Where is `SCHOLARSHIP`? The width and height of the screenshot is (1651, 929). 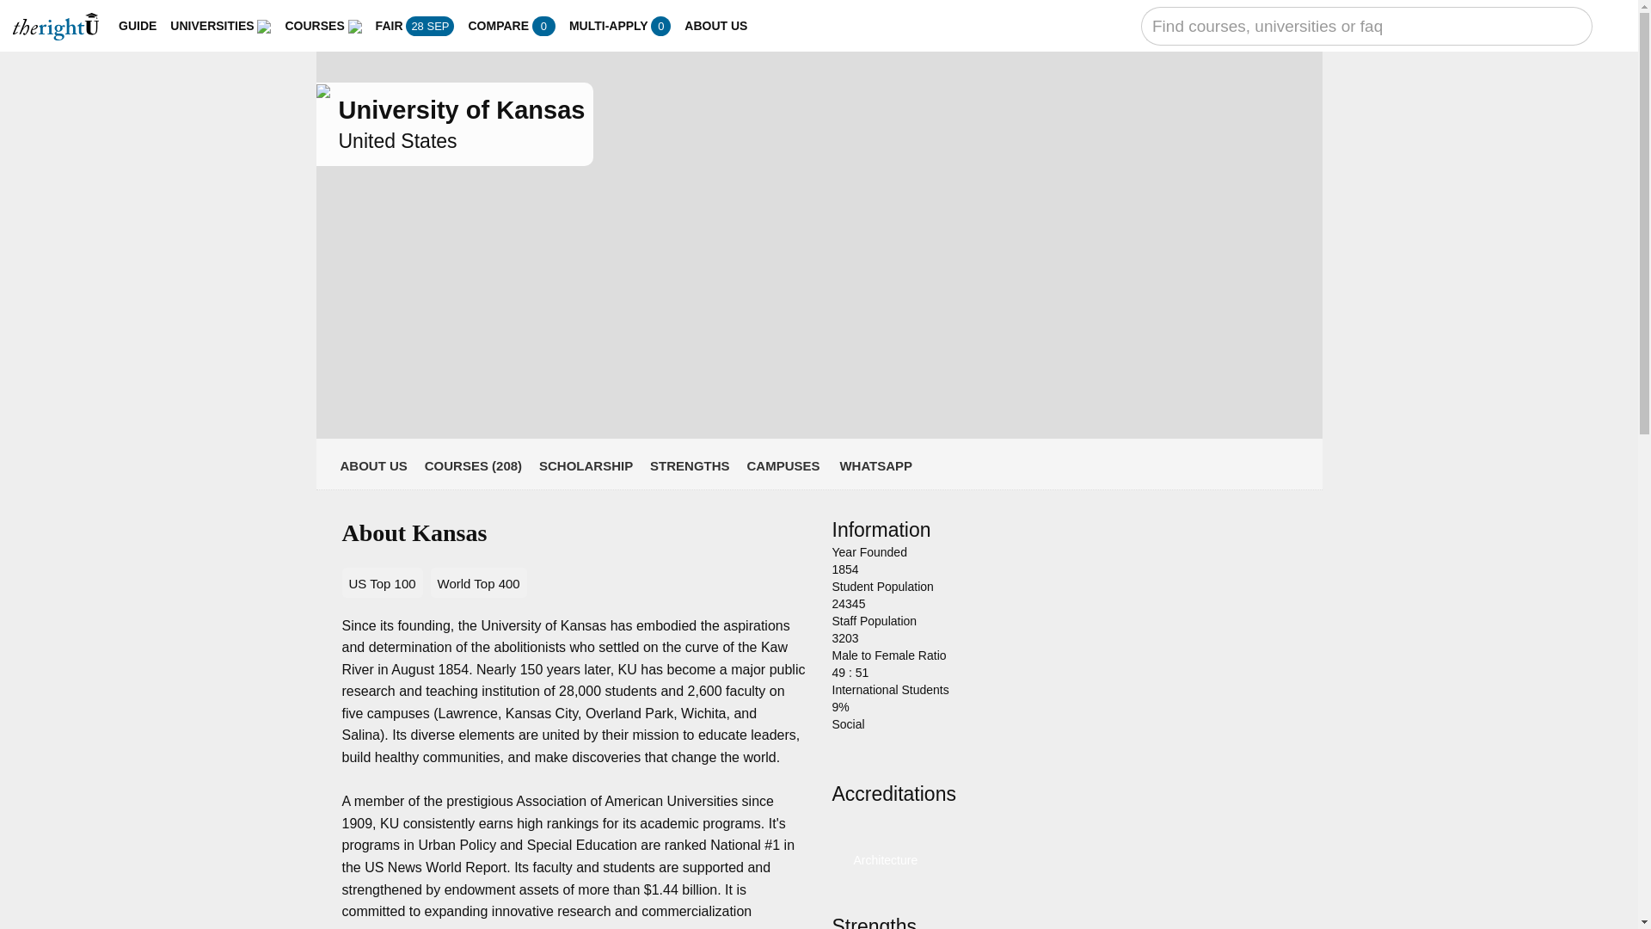
SCHOLARSHIP is located at coordinates (586, 465).